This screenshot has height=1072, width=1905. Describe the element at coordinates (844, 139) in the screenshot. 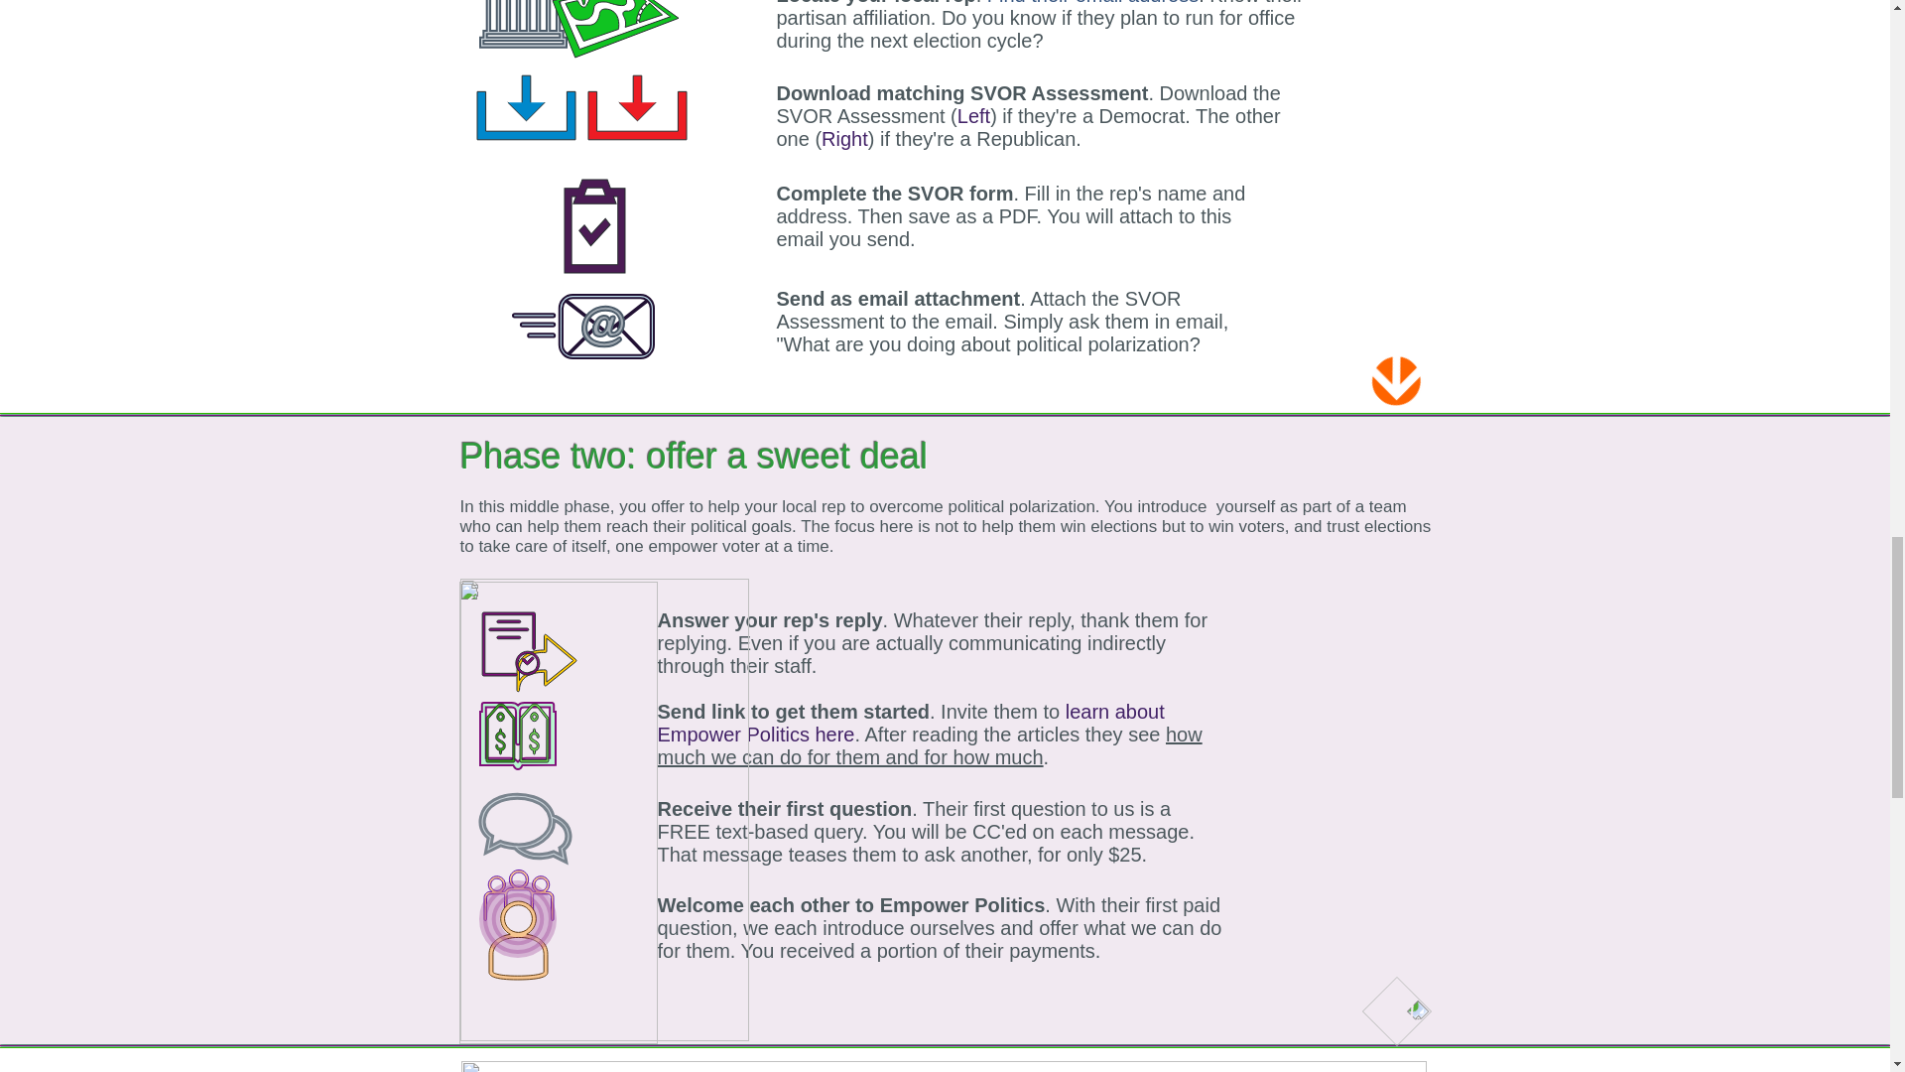

I see `Right` at that location.